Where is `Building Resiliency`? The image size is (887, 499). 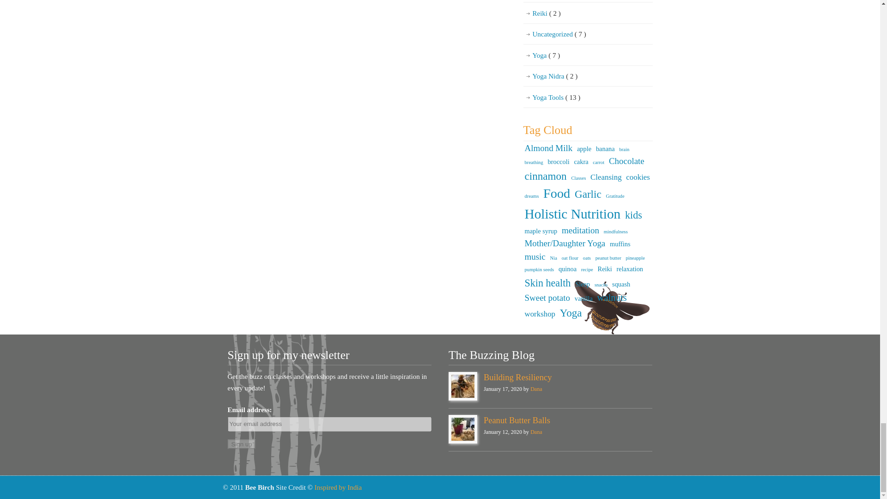 Building Resiliency is located at coordinates (463, 386).